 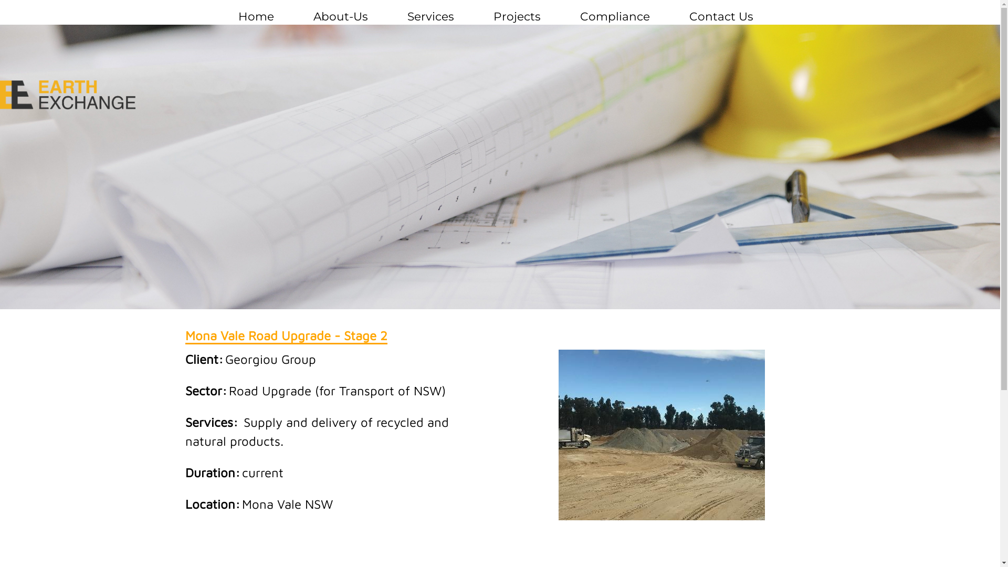 What do you see at coordinates (341, 16) in the screenshot?
I see `About-Us` at bounding box center [341, 16].